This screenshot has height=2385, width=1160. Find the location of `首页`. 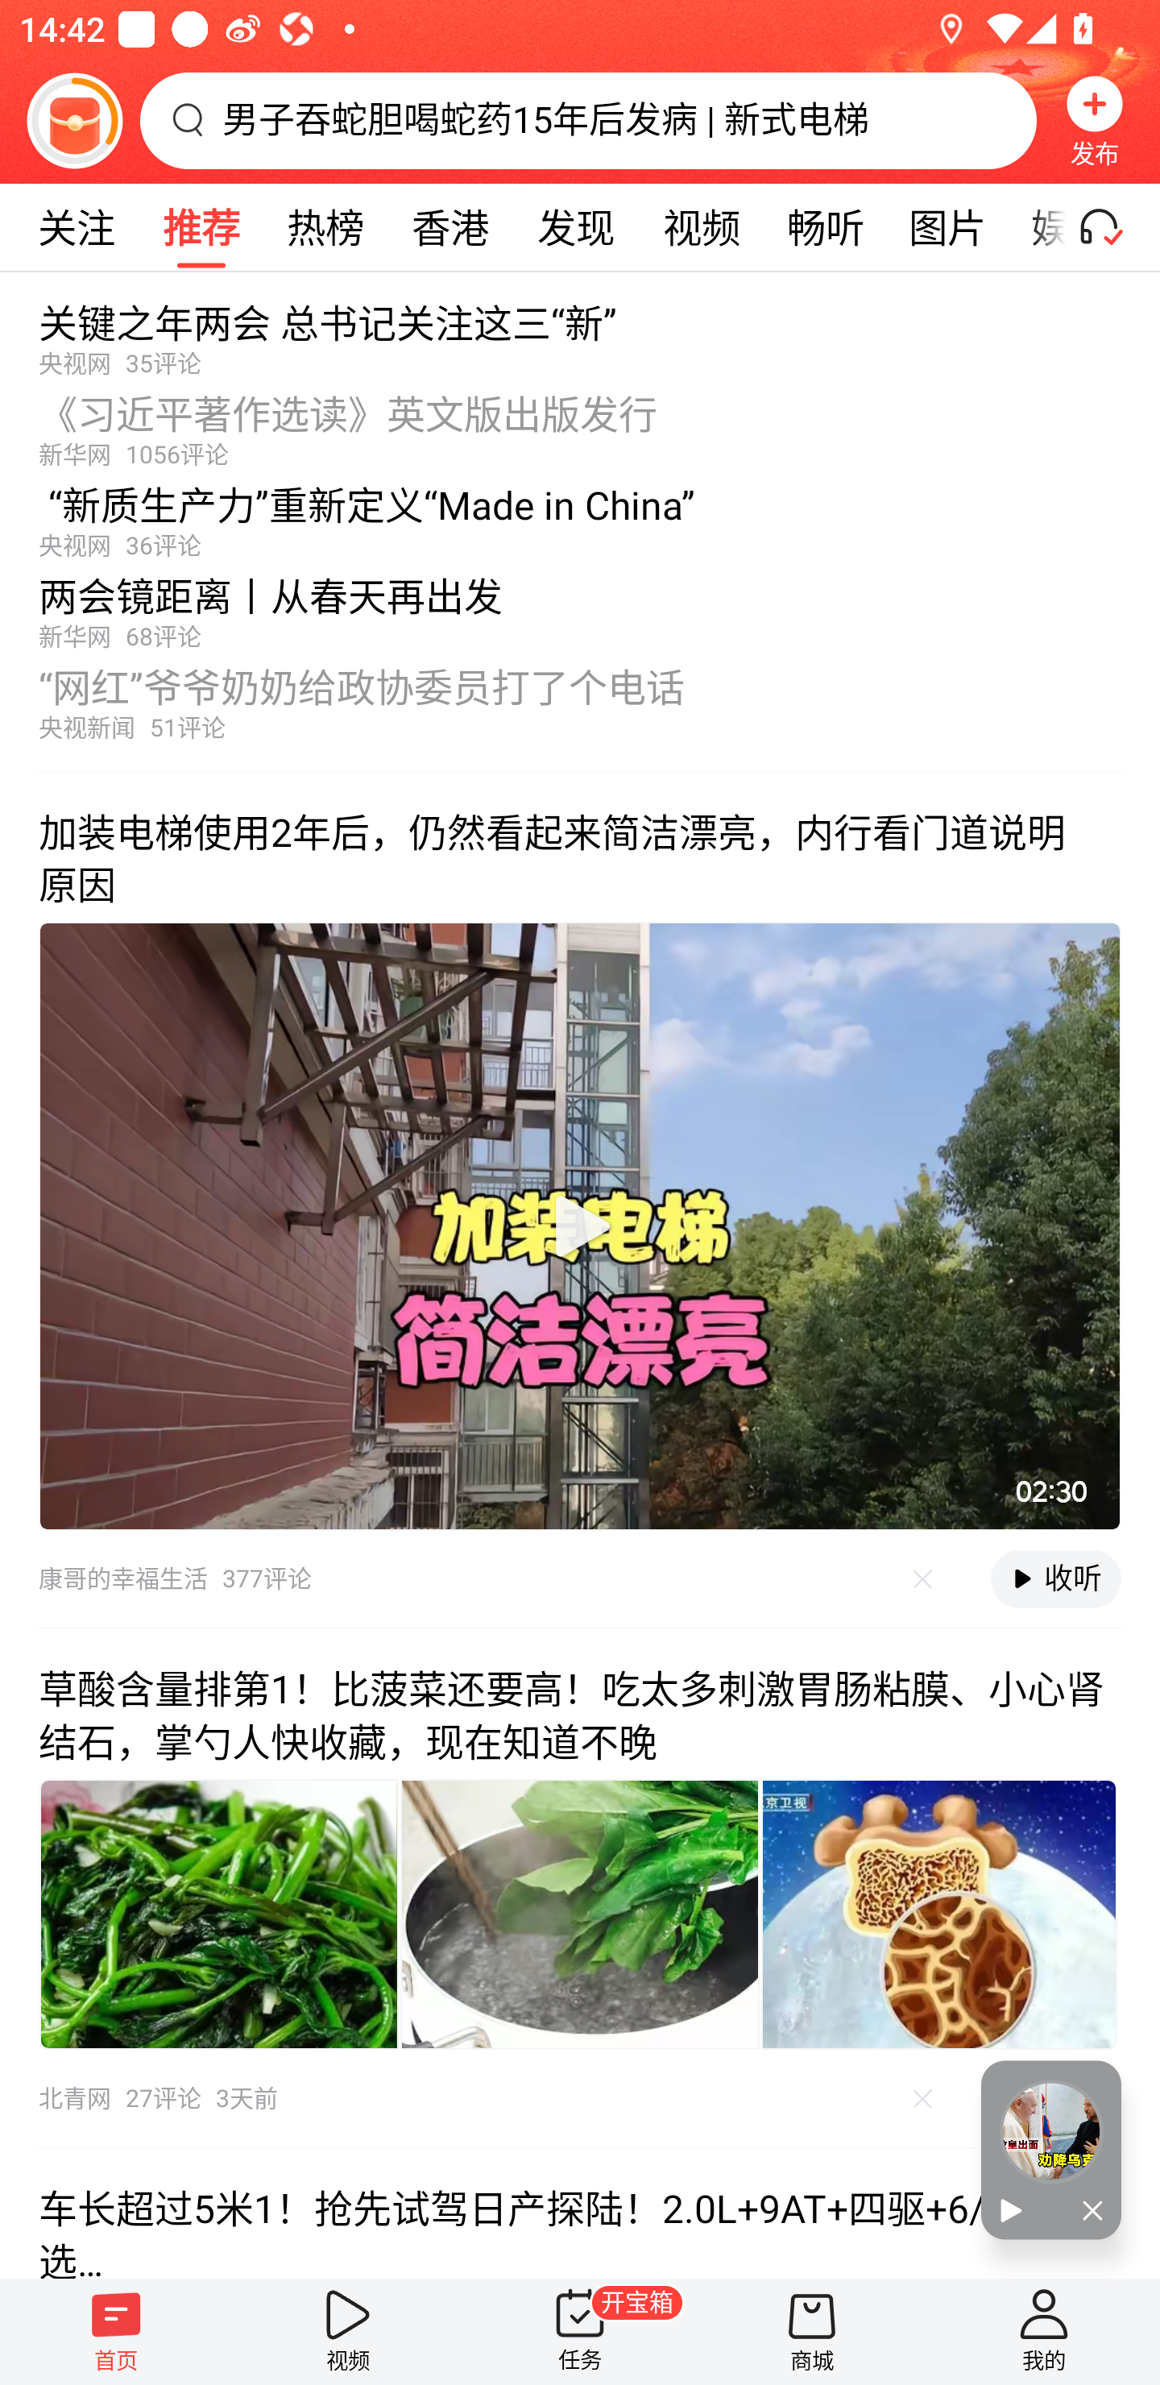

首页 is located at coordinates (116, 2331).